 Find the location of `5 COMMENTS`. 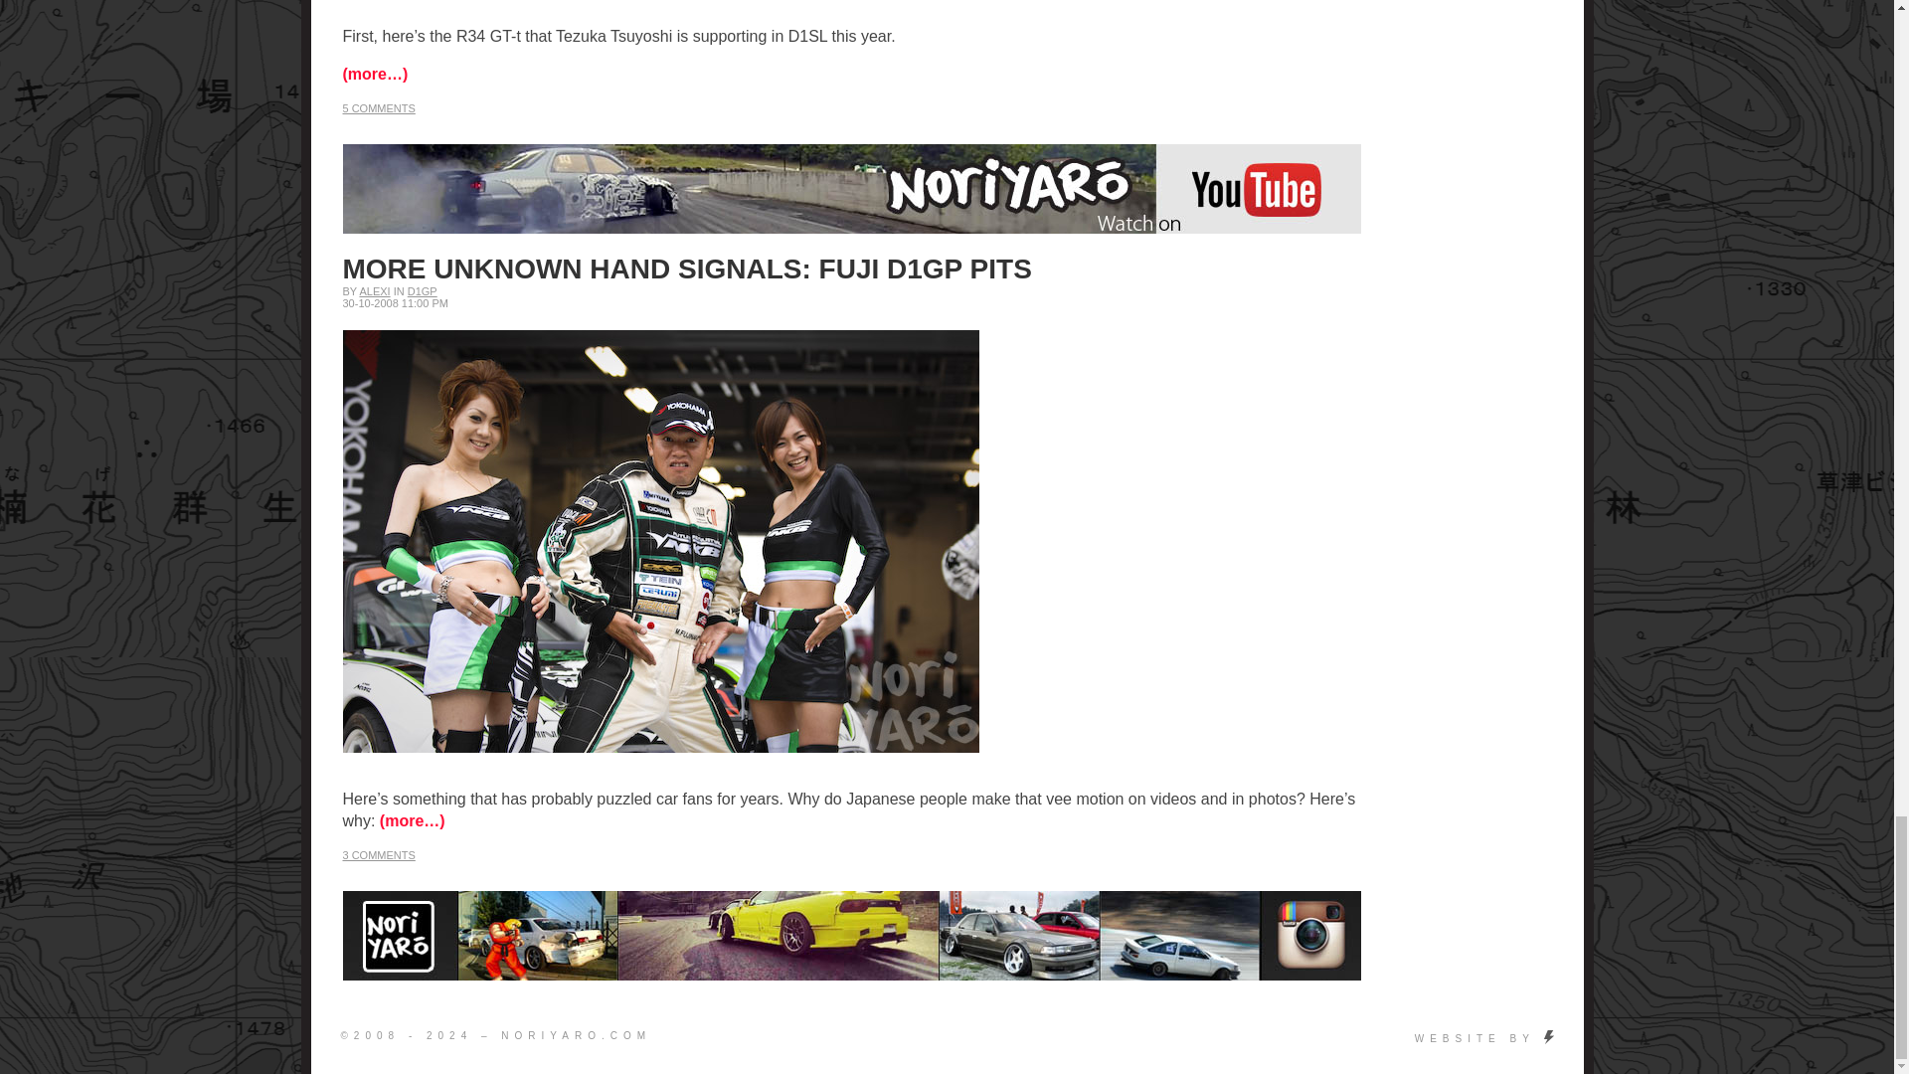

5 COMMENTS is located at coordinates (378, 107).